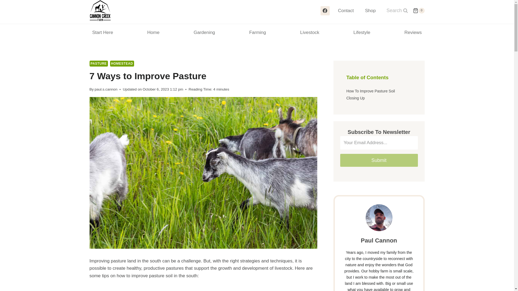  What do you see at coordinates (99, 64) in the screenshot?
I see `PASTURE` at bounding box center [99, 64].